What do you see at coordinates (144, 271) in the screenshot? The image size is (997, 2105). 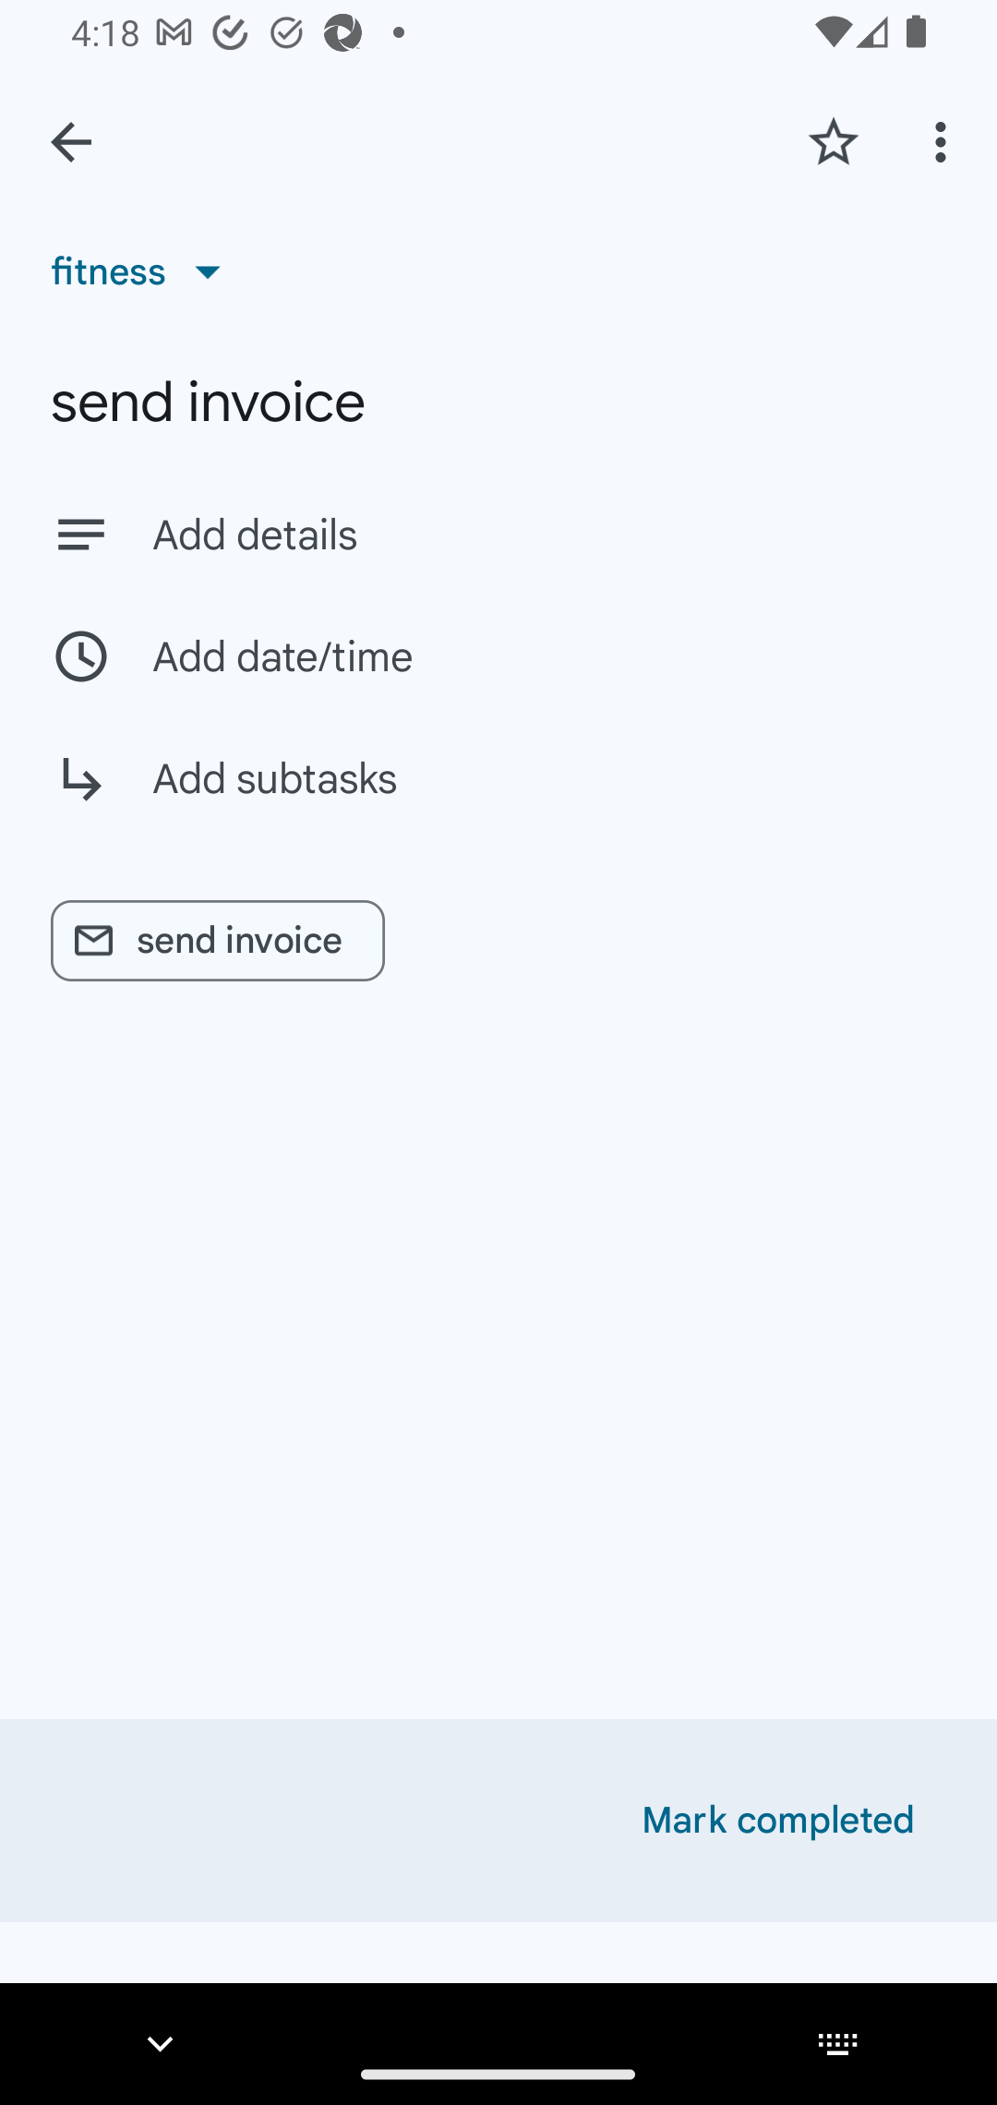 I see `fitness List, fitness selected, 1 of 14` at bounding box center [144, 271].